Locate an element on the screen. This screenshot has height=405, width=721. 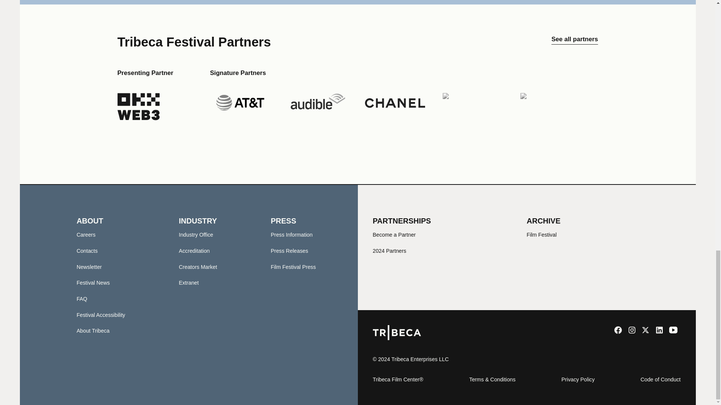
Accreditation is located at coordinates (194, 250).